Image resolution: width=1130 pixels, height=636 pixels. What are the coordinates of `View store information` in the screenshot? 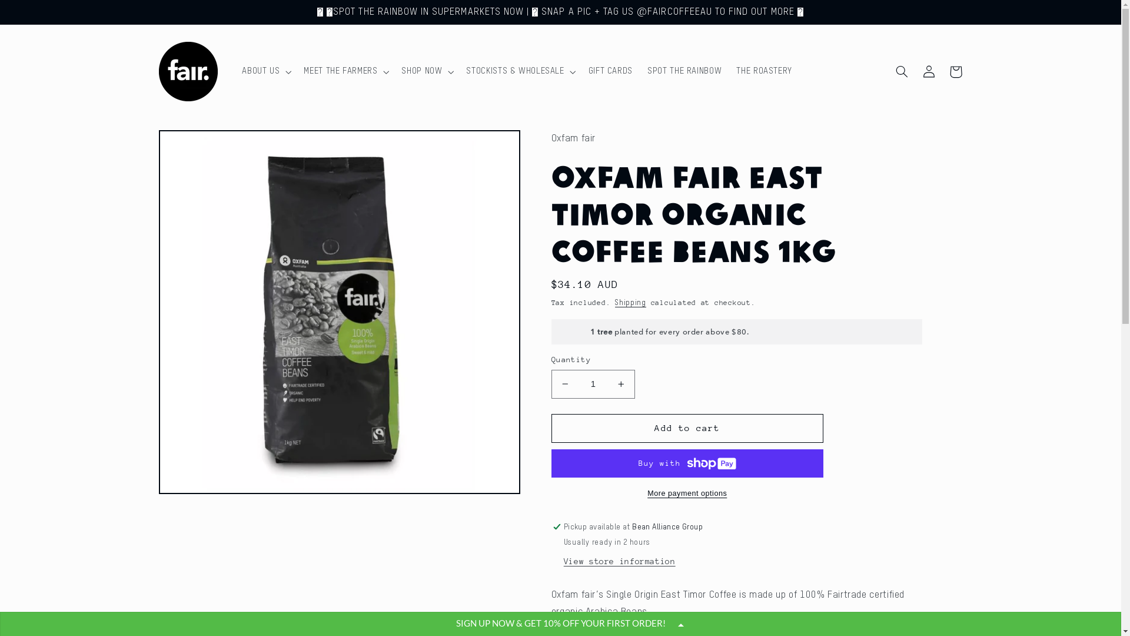 It's located at (620, 562).